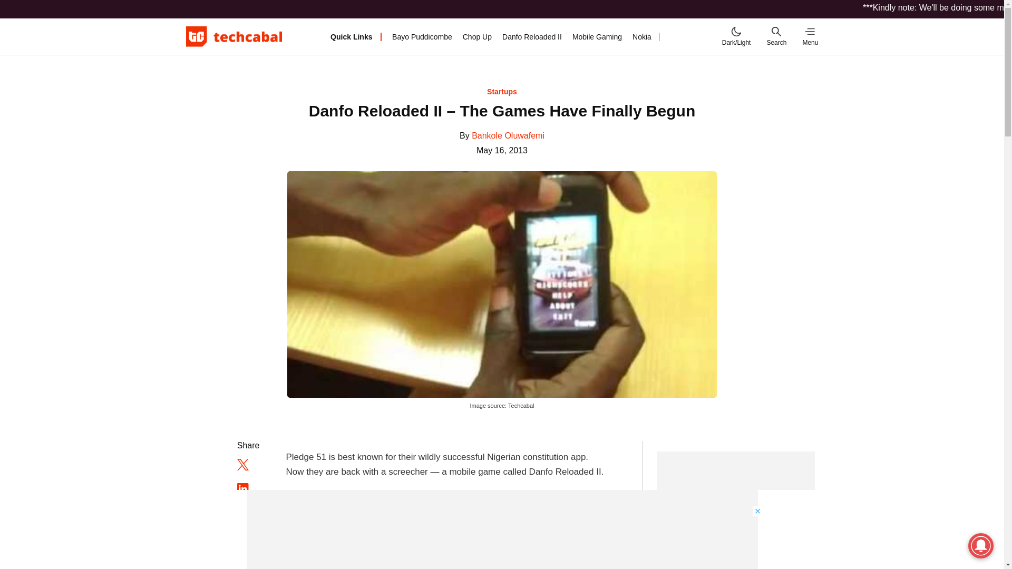 This screenshot has height=569, width=1012. I want to click on Posts by Bankole Oluwafemi, so click(508, 135).